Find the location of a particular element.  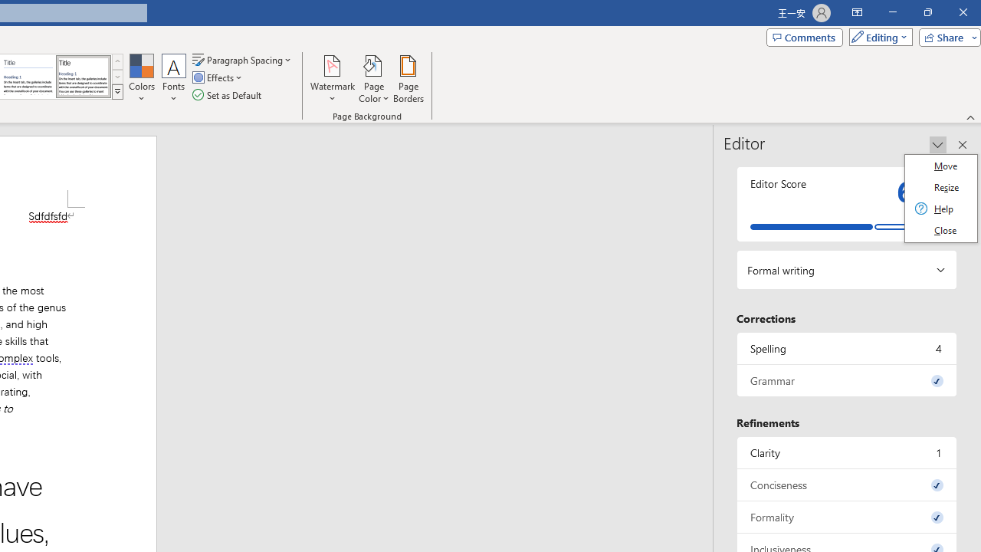

Page Color is located at coordinates (374, 78).